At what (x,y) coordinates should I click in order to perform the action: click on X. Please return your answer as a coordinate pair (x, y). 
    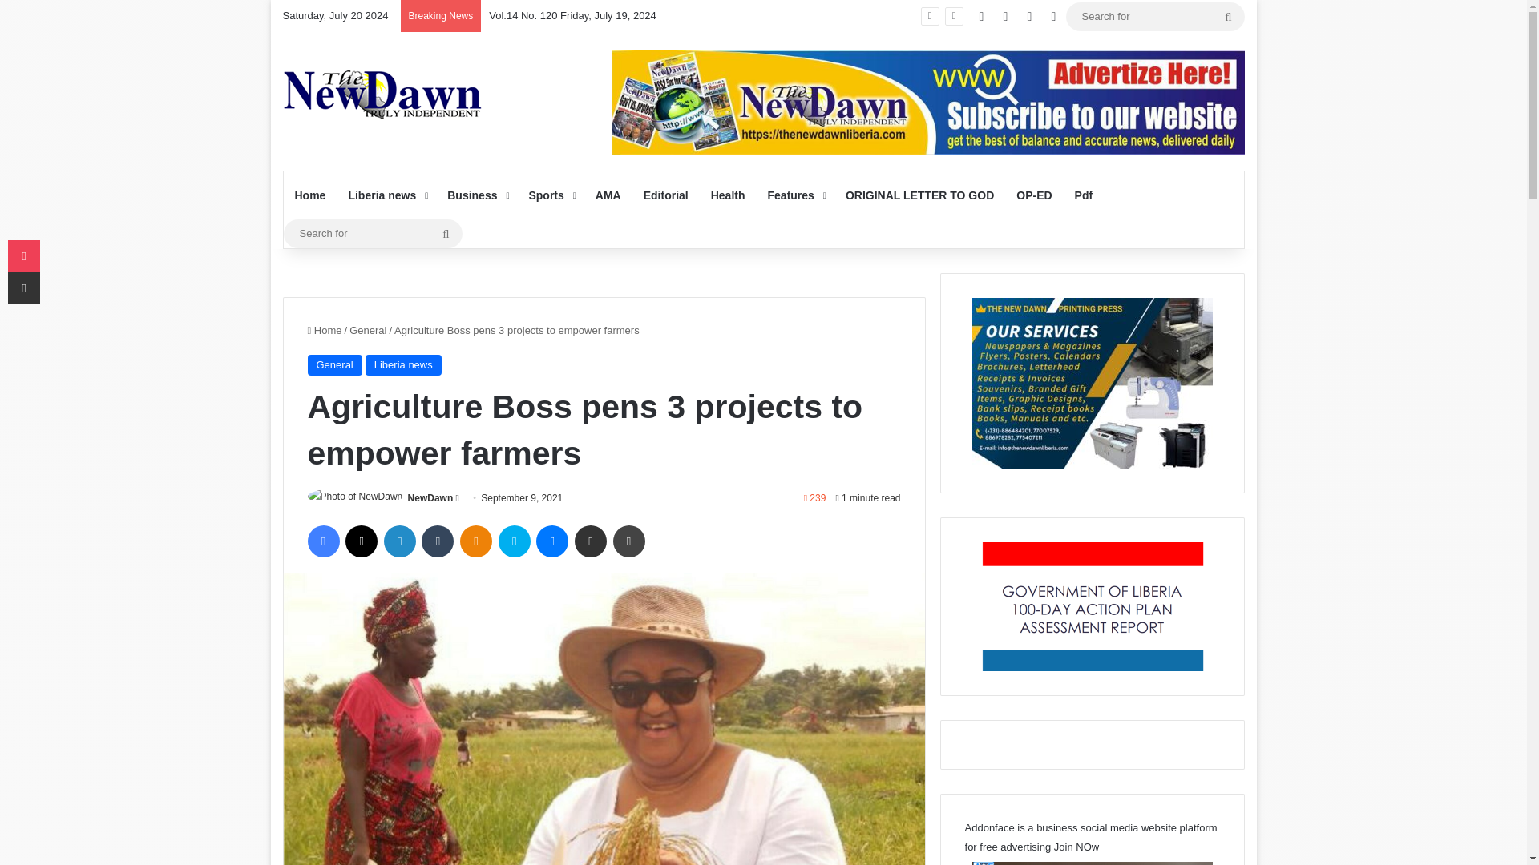
    Looking at the image, I should click on (361, 541).